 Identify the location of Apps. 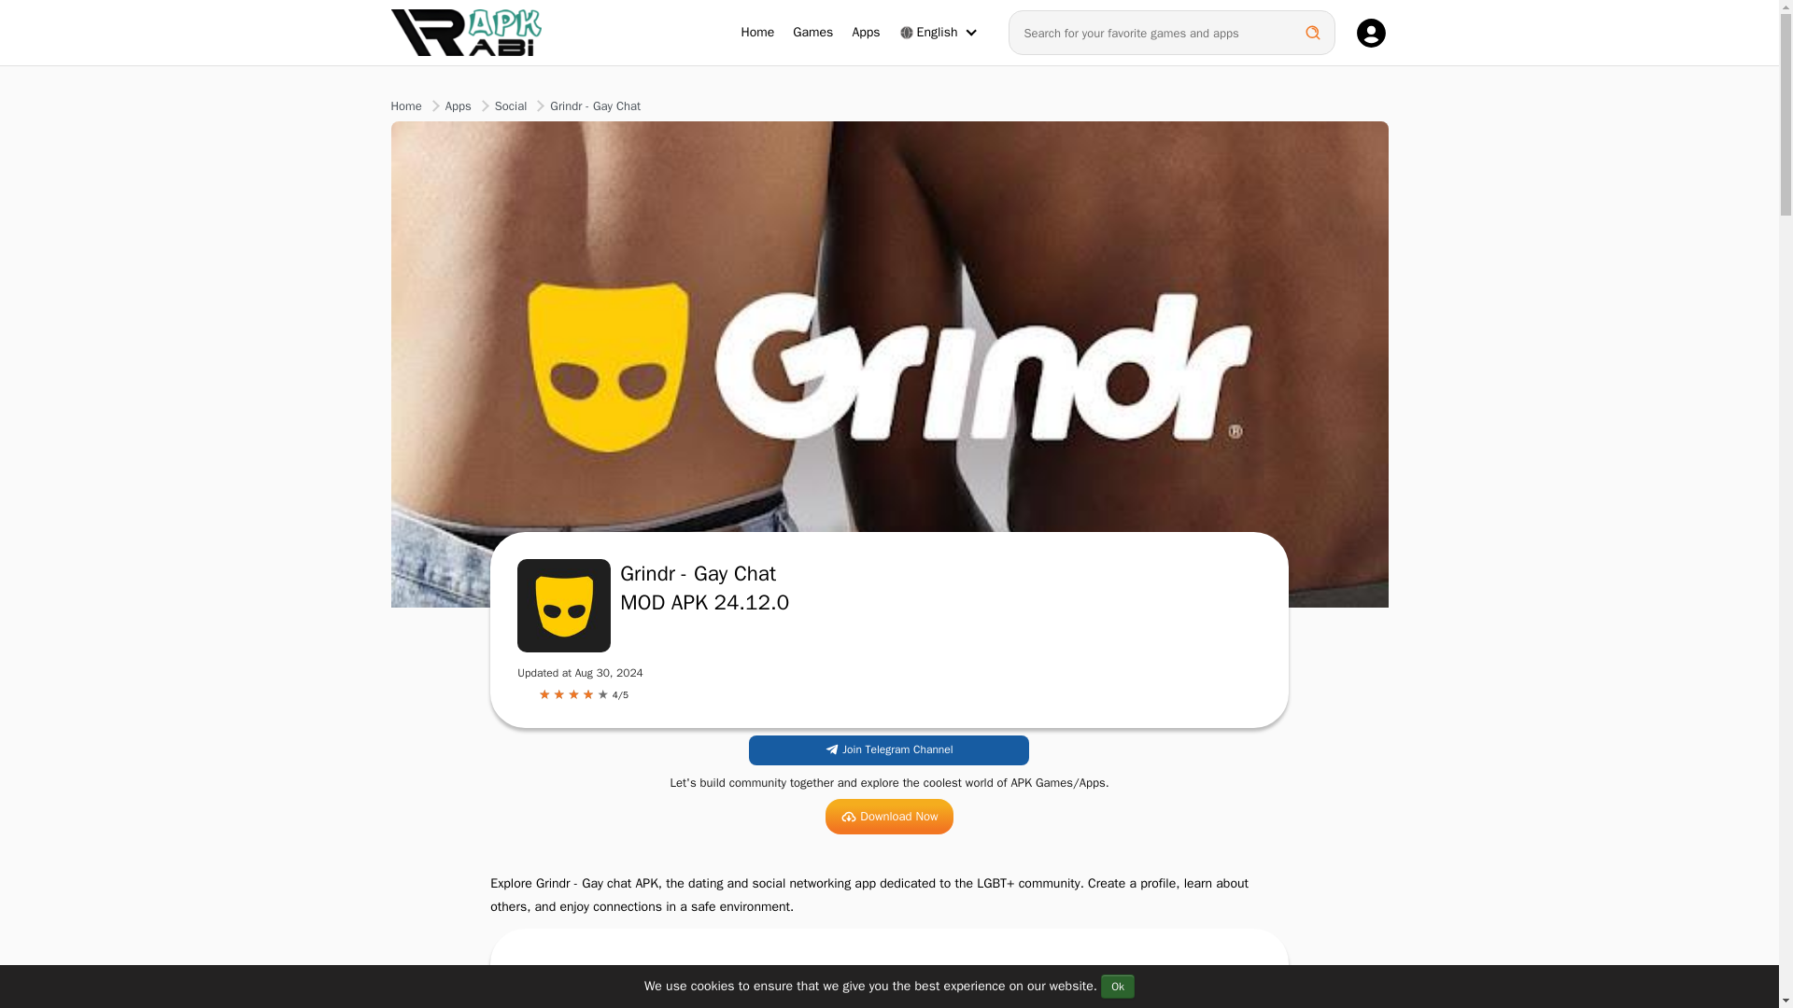
(458, 105).